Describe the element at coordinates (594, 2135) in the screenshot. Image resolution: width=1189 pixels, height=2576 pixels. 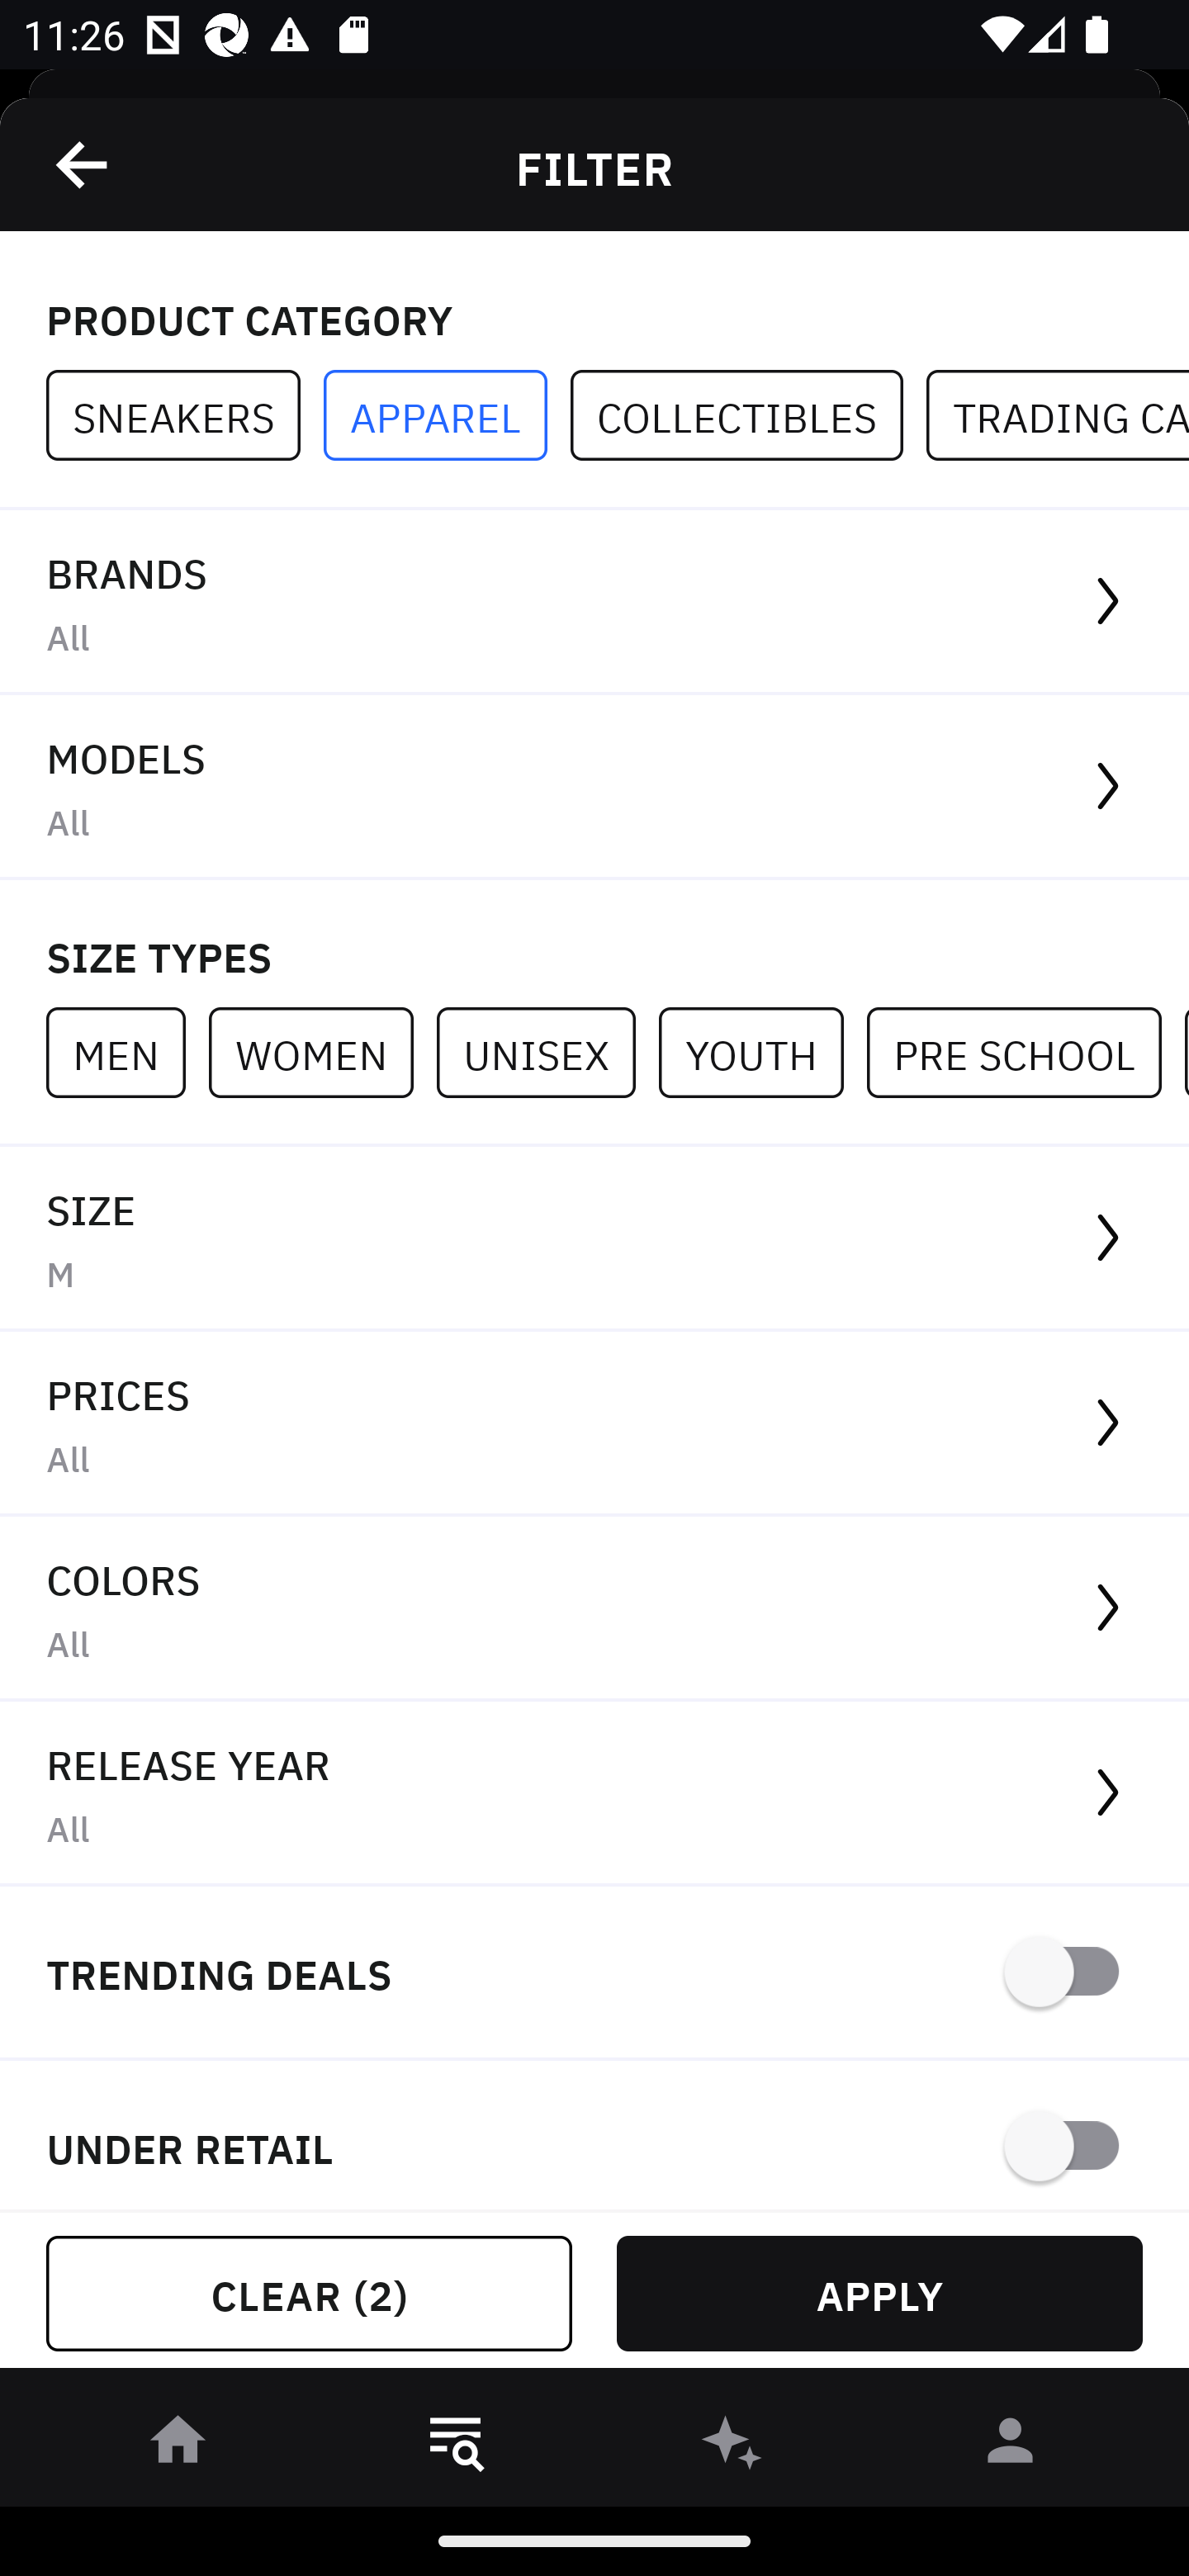
I see `UNDER RETAIL` at that location.